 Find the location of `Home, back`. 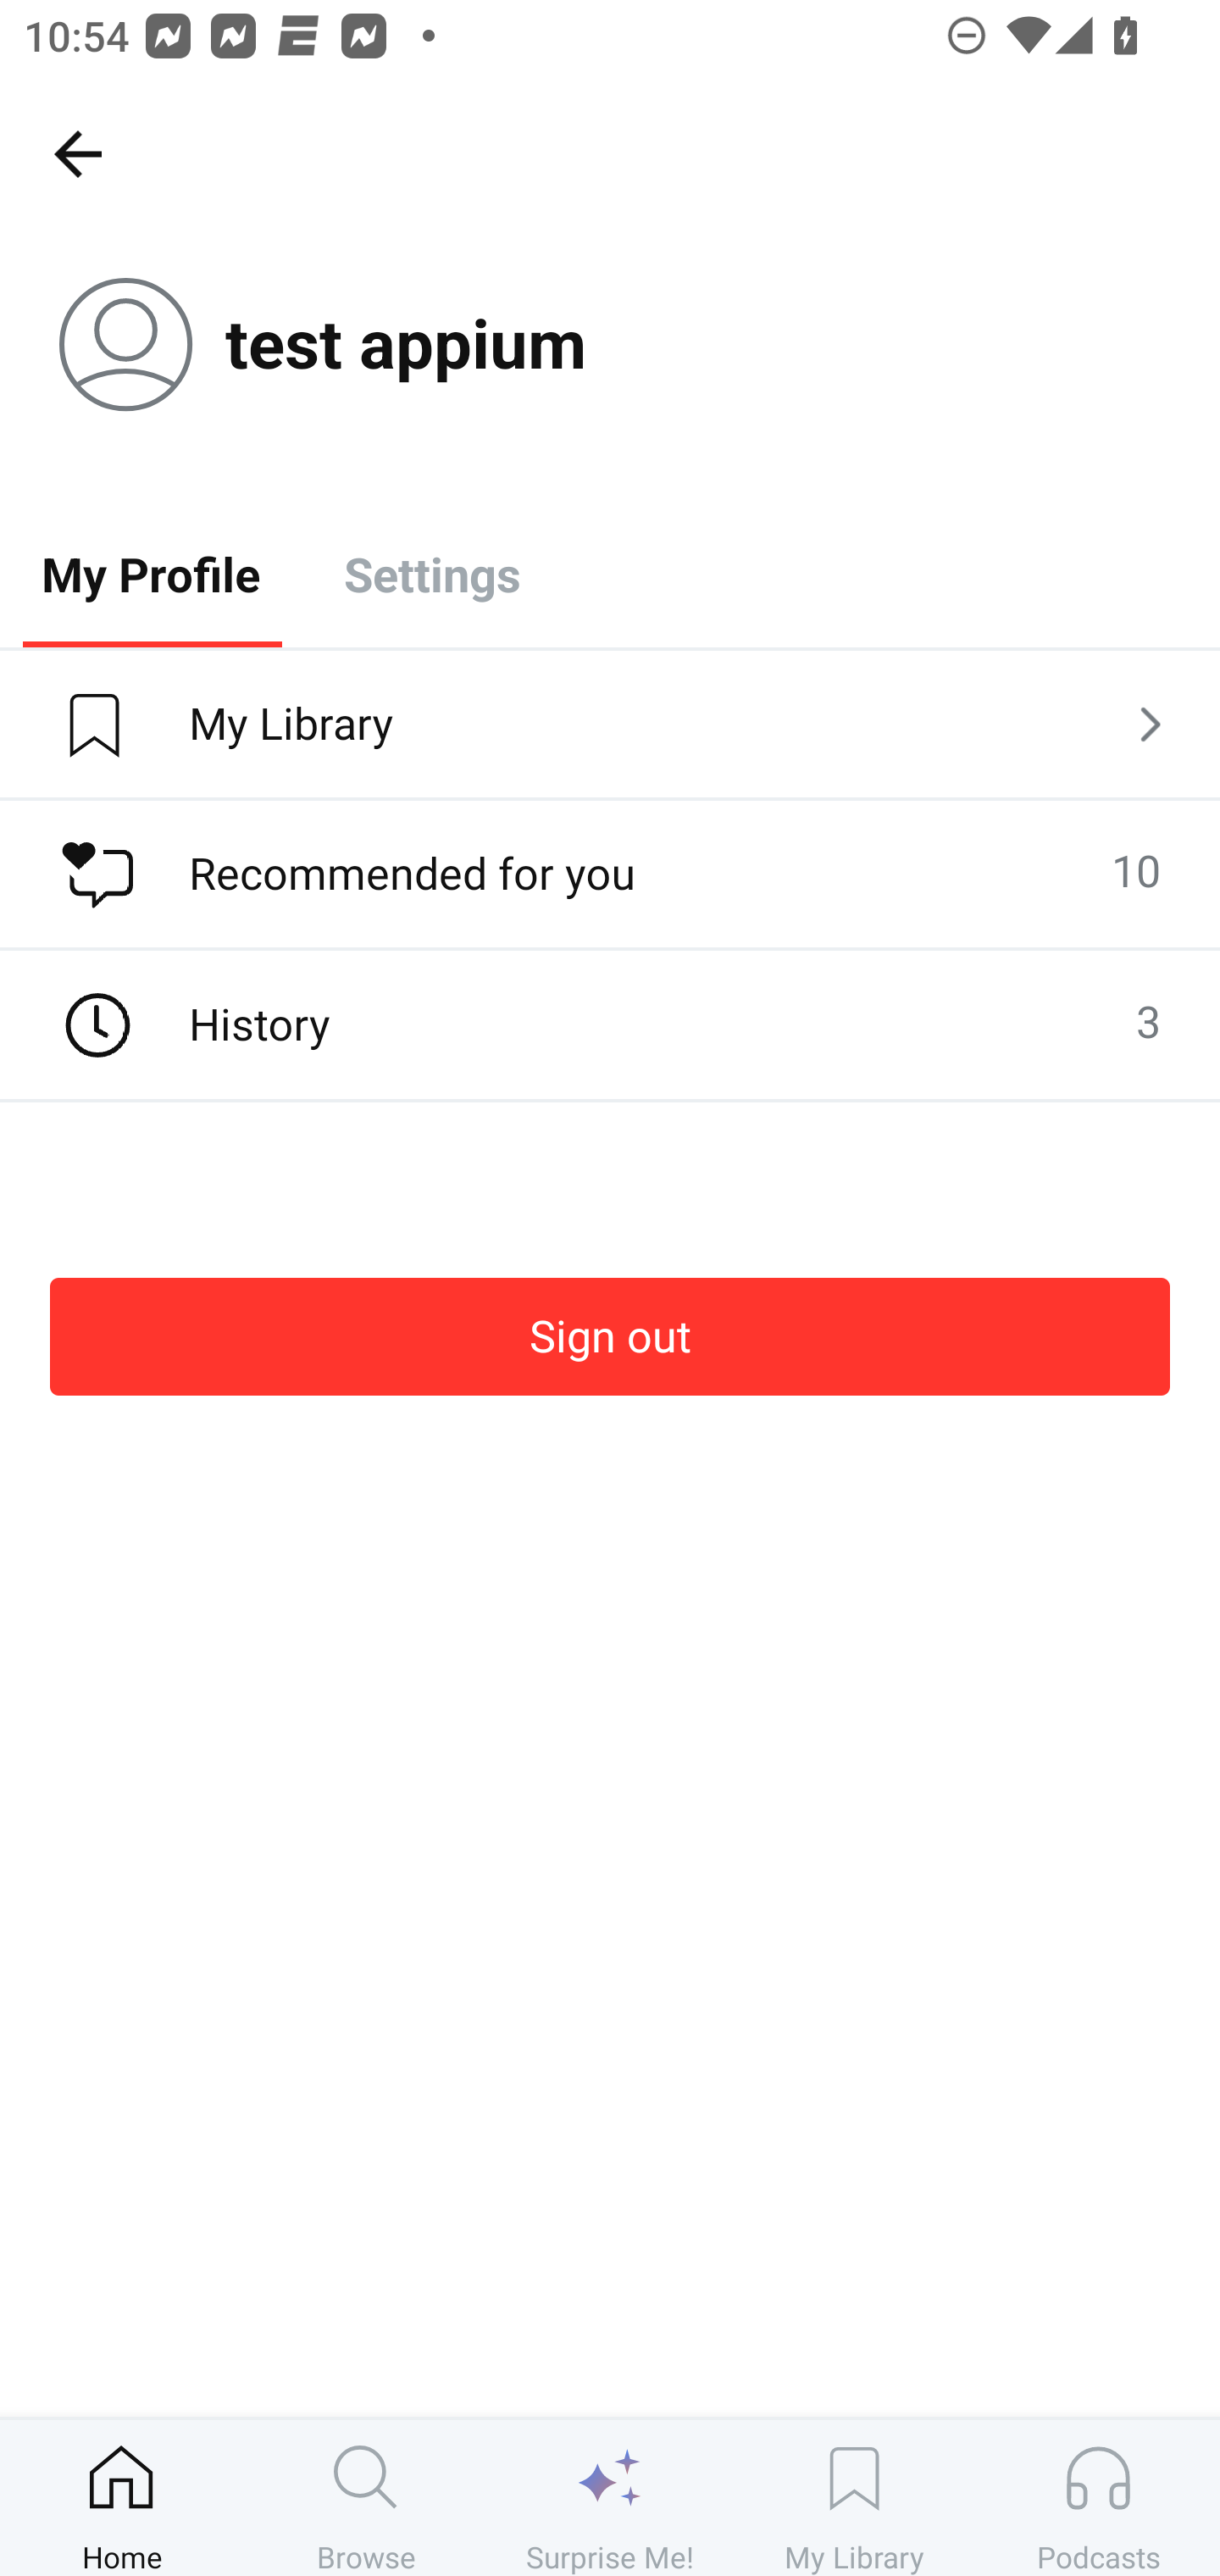

Home, back is located at coordinates (77, 153).